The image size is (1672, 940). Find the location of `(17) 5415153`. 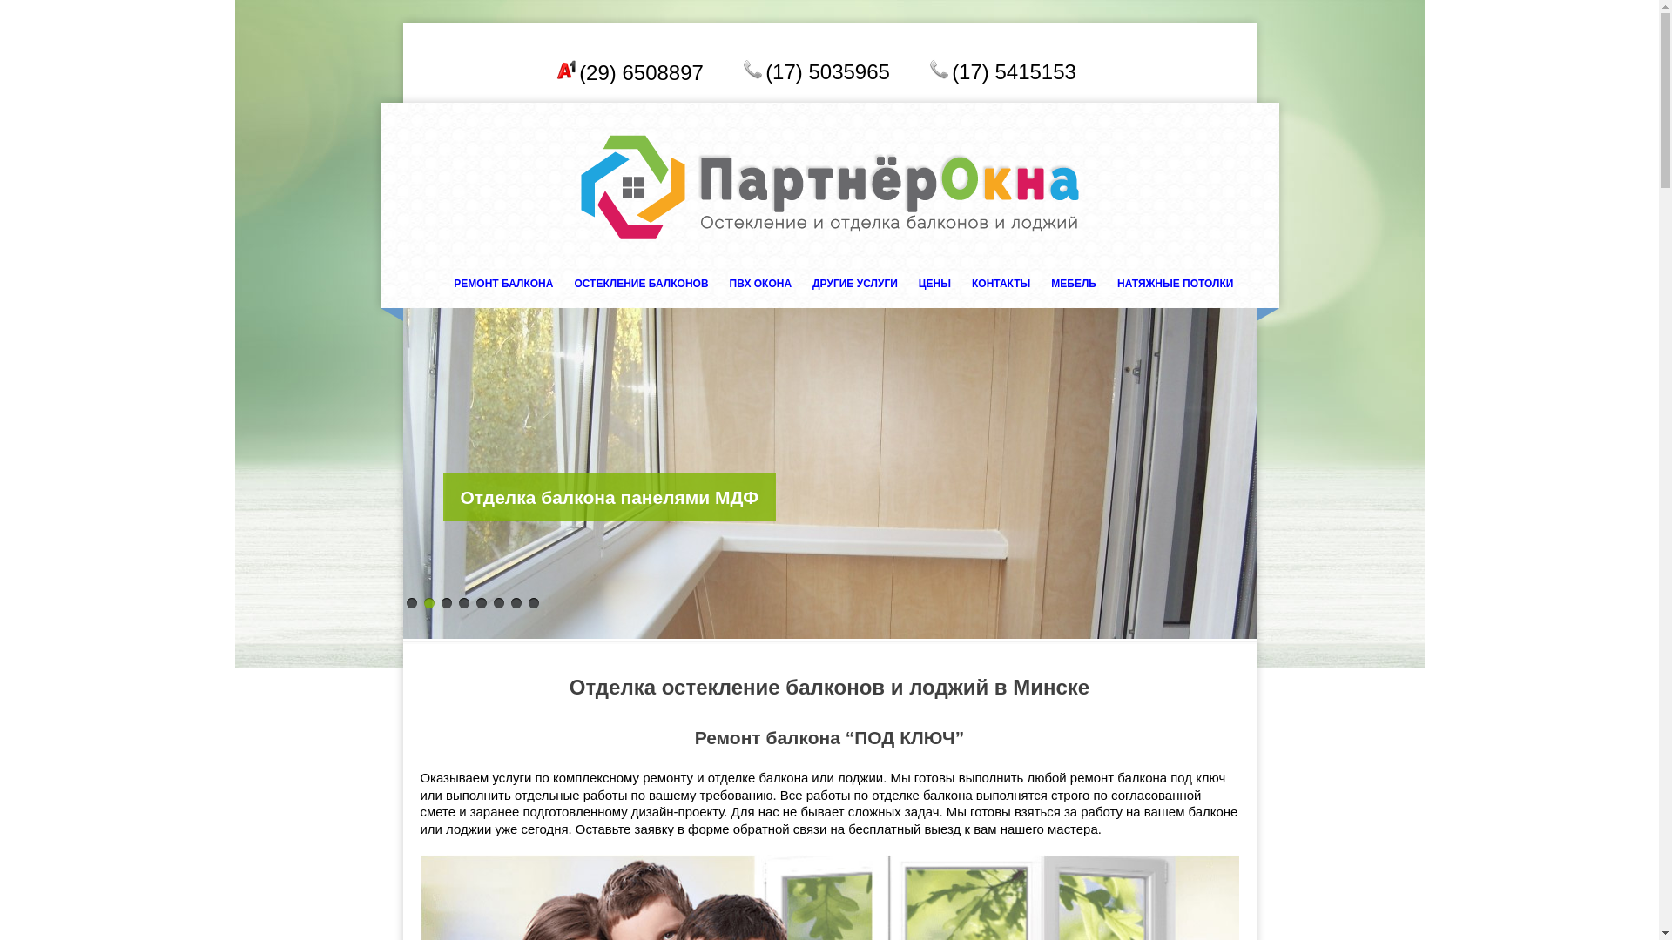

(17) 5415153 is located at coordinates (1014, 71).